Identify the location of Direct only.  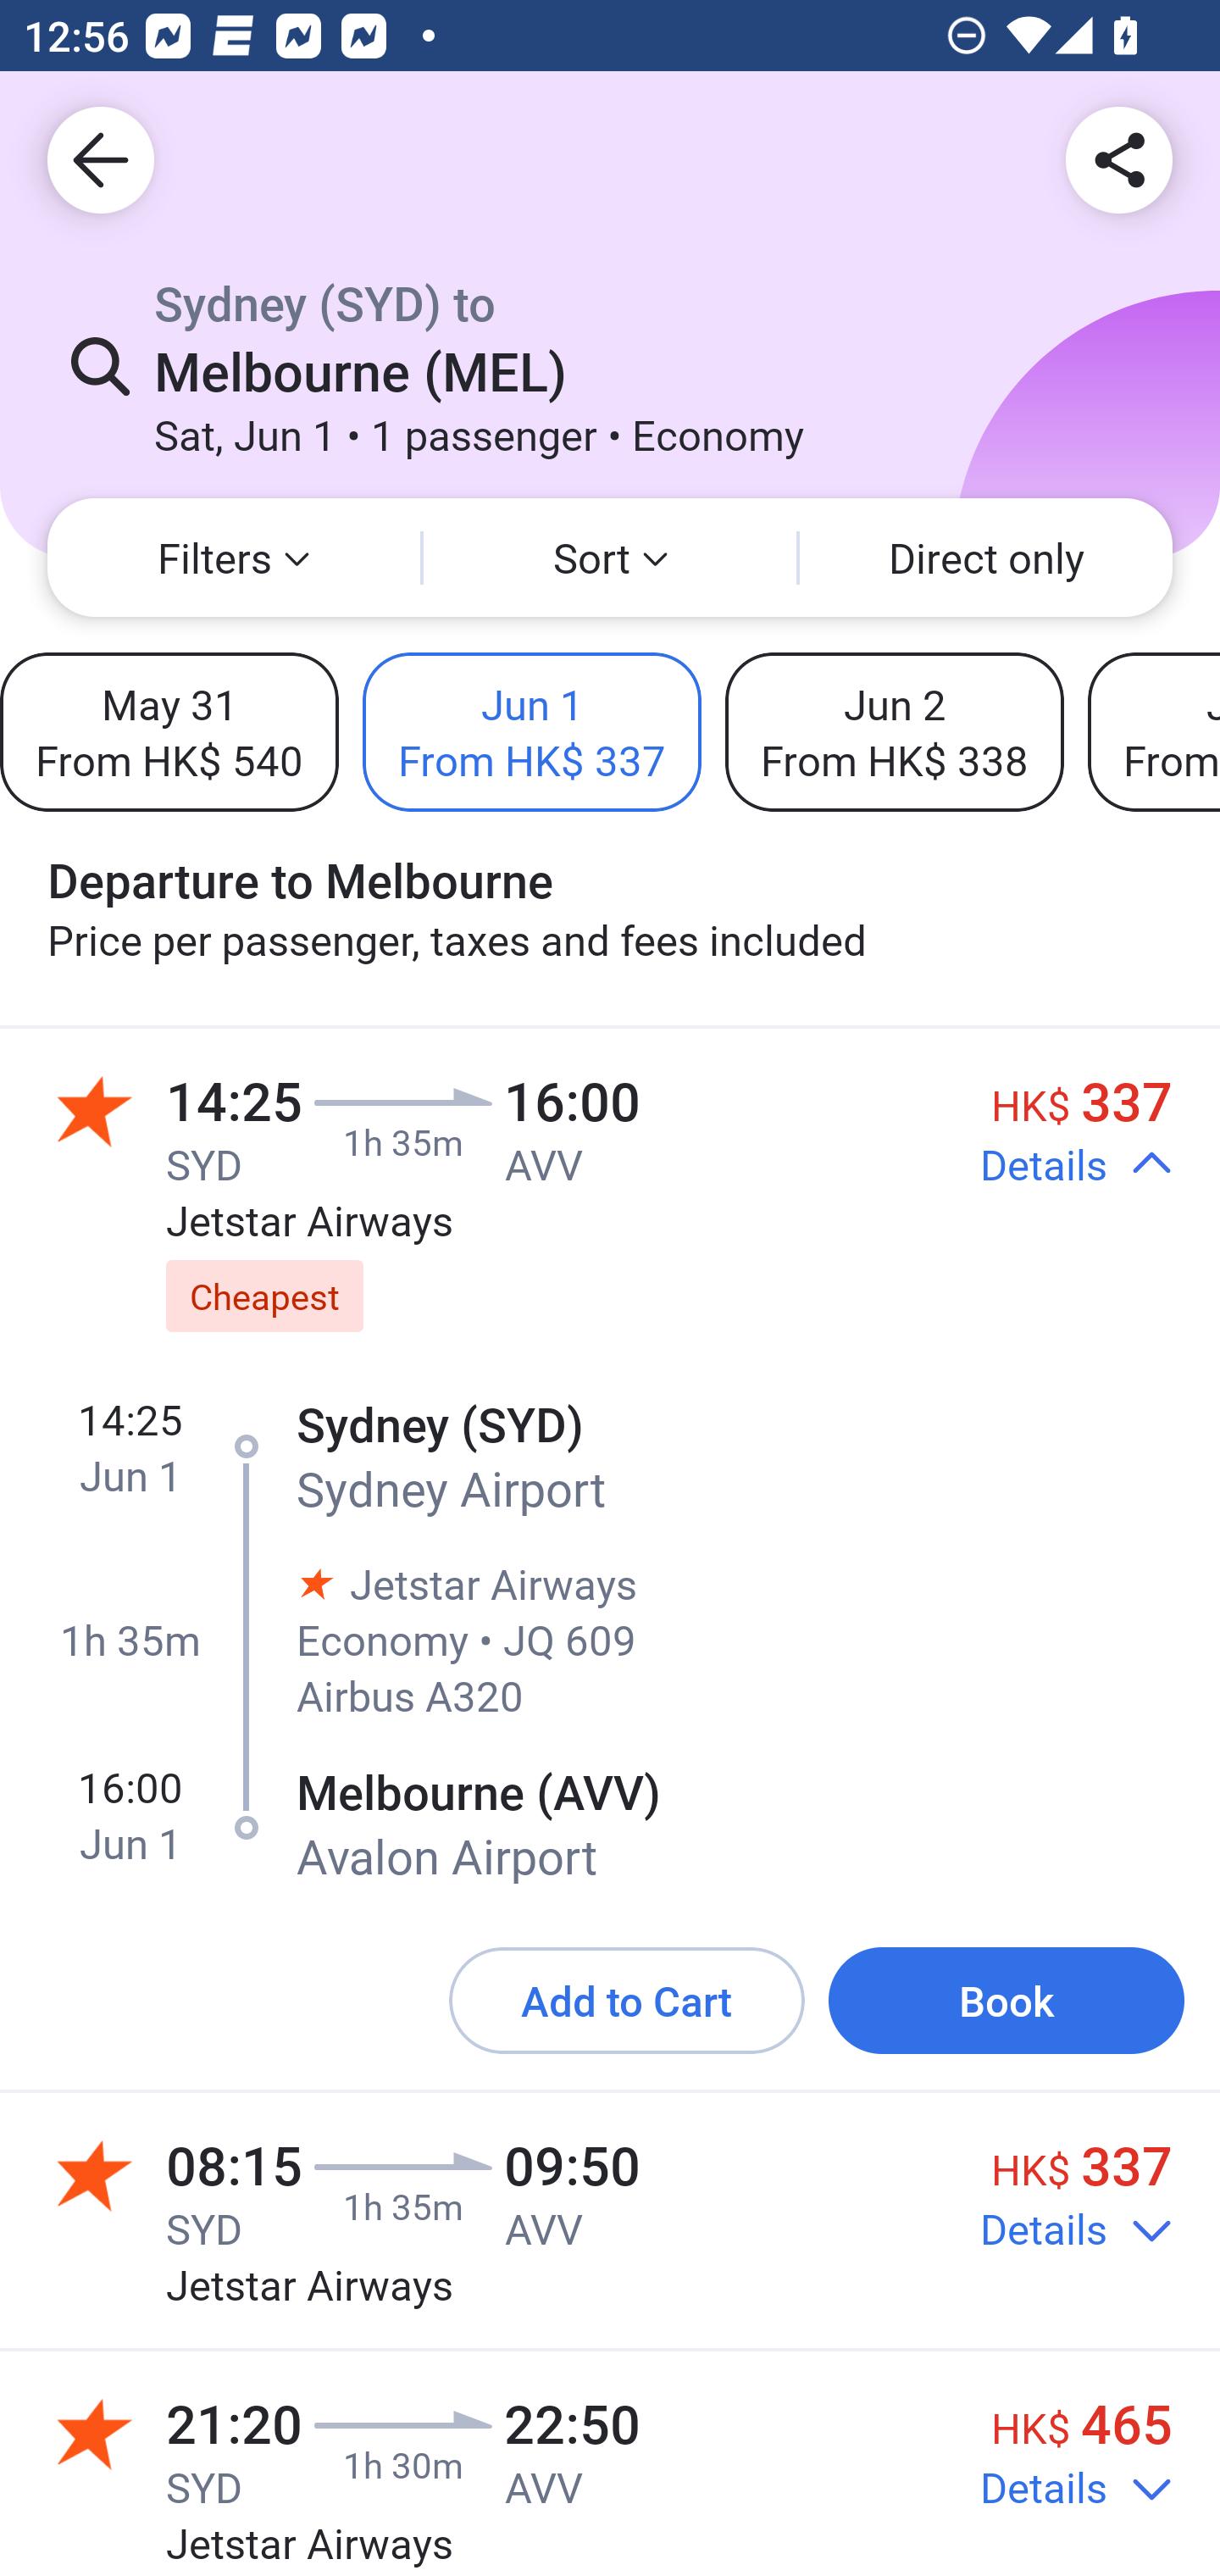
(986, 558).